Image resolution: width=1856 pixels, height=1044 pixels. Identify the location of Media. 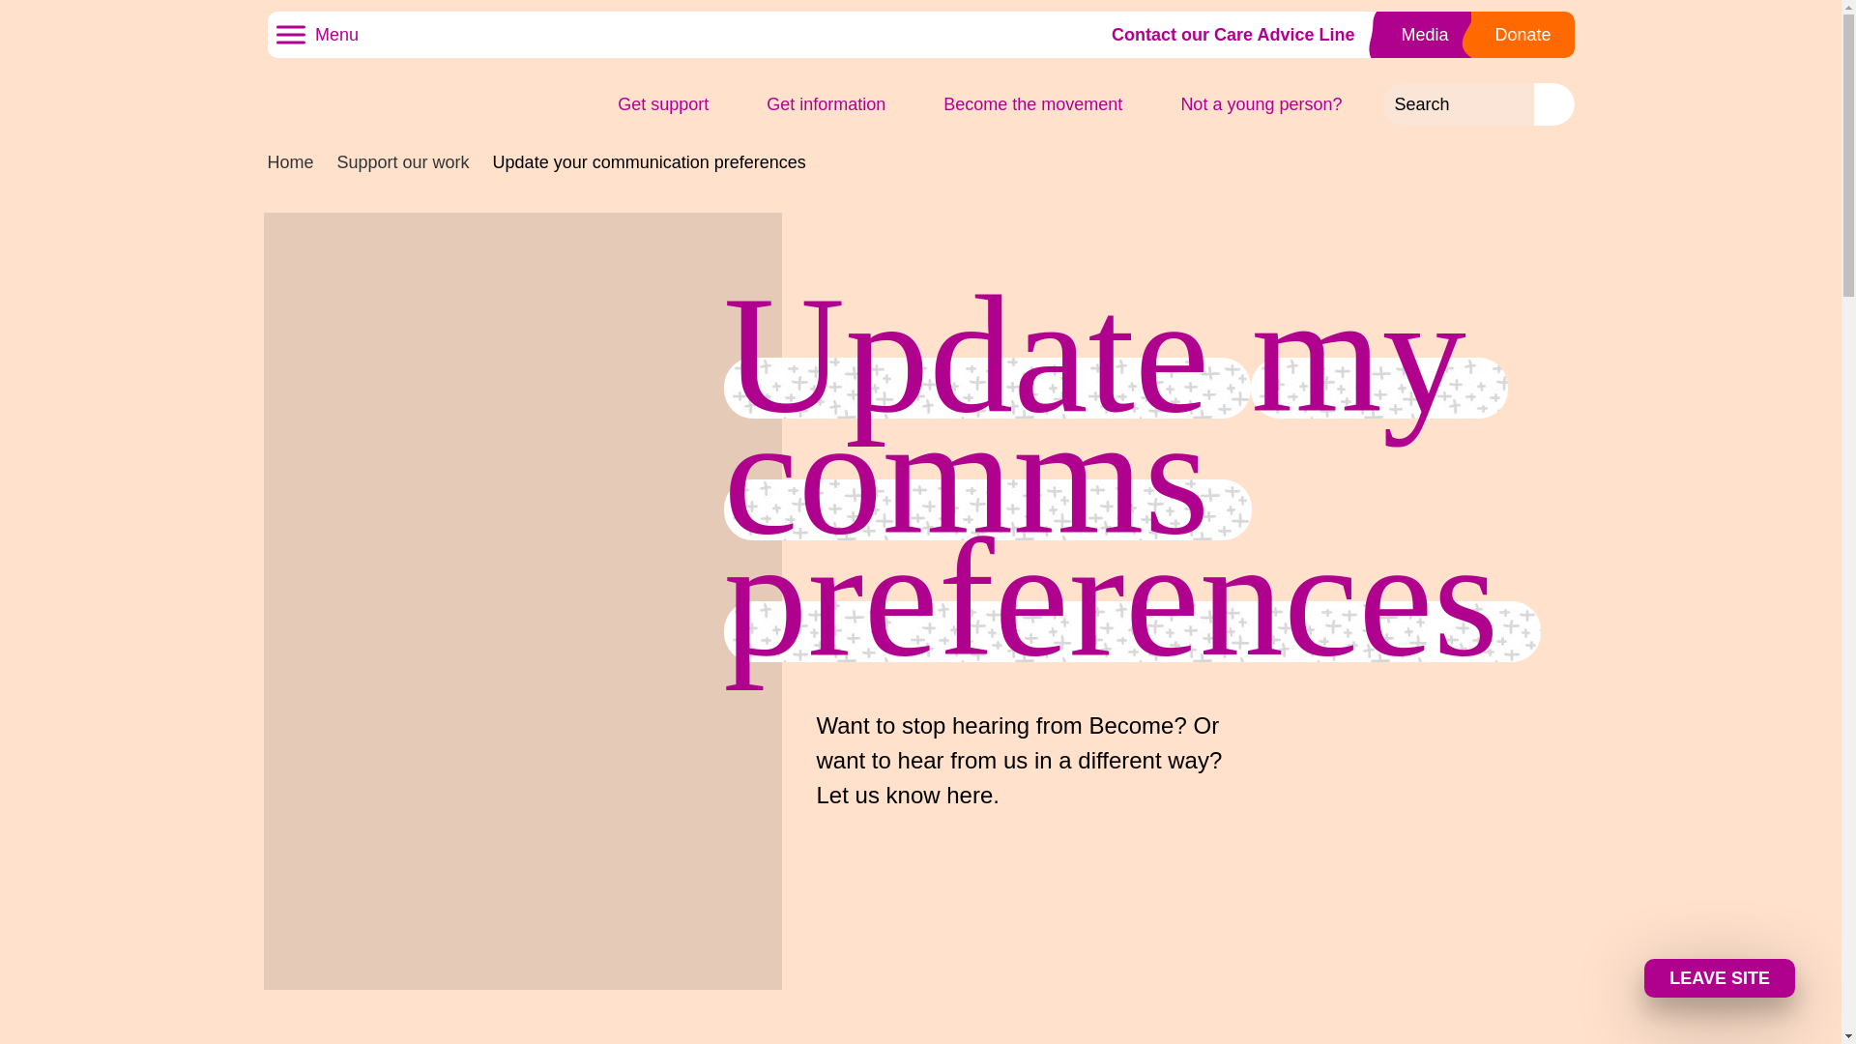
(1424, 35).